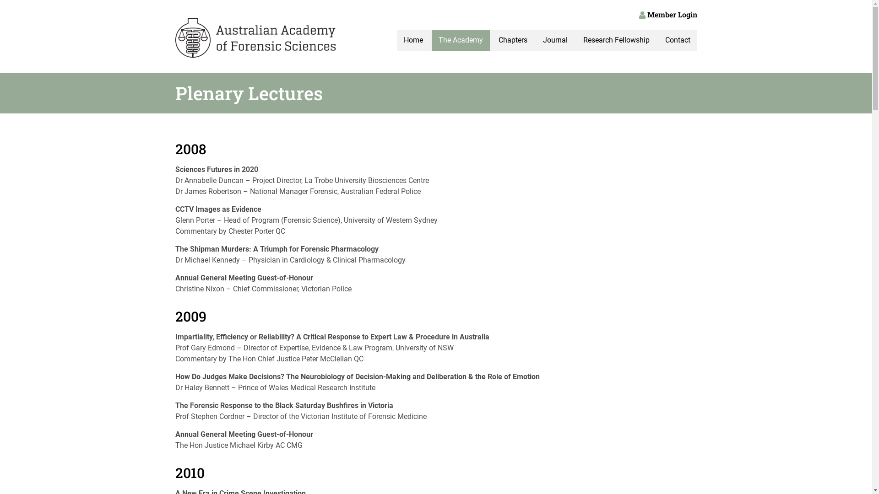 This screenshot has width=879, height=494. Describe the element at coordinates (678, 40) in the screenshot. I see `Contact` at that location.